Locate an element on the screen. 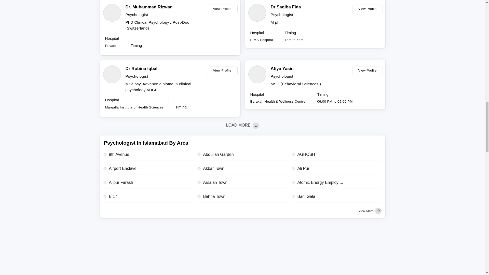 The height and width of the screenshot is (275, 489). Bani Gala is located at coordinates (337, 198).